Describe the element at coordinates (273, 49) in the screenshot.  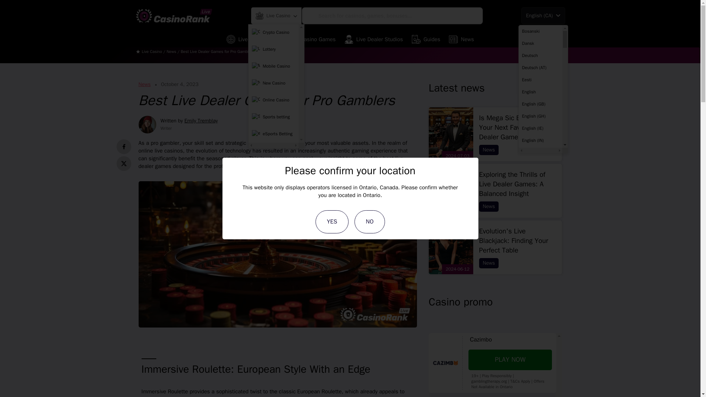
I see `Lottery` at that location.